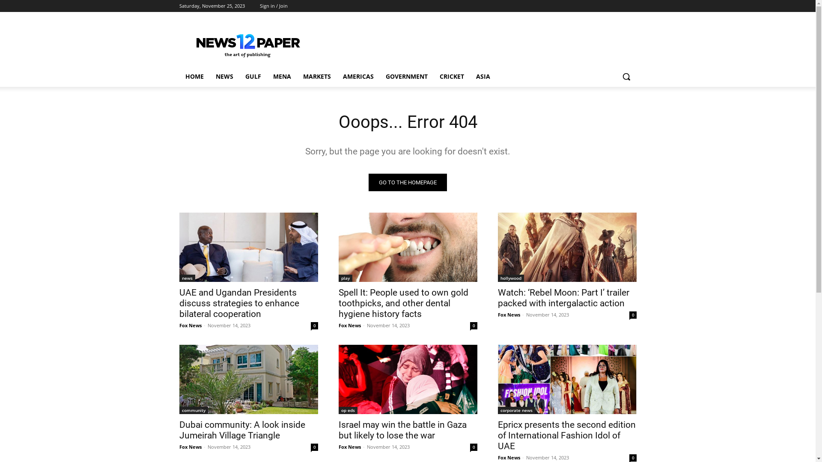 The height and width of the screenshot is (462, 822). I want to click on 0, so click(314, 447).